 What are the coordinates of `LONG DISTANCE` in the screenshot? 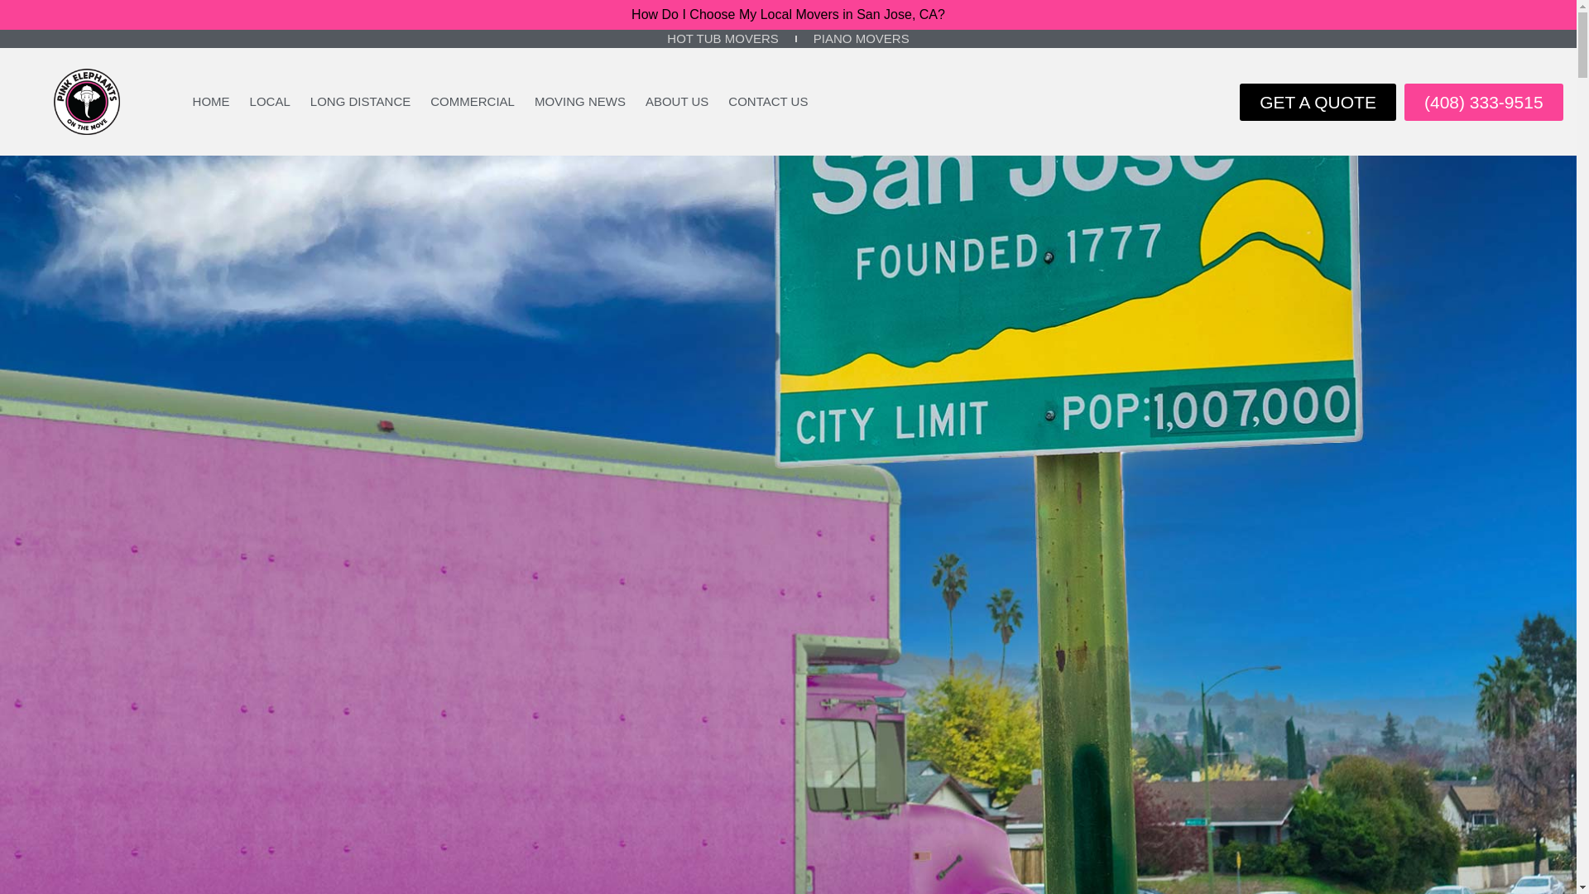 It's located at (360, 101).